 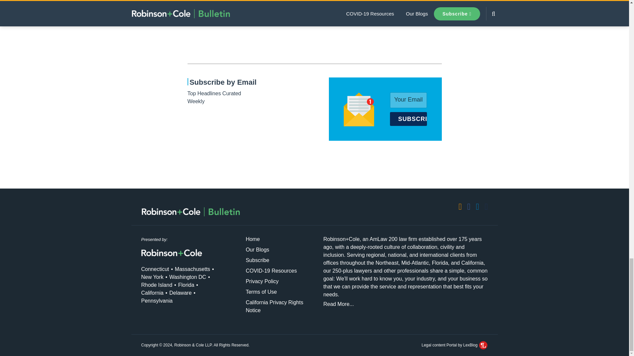 I want to click on California, so click(x=153, y=293).